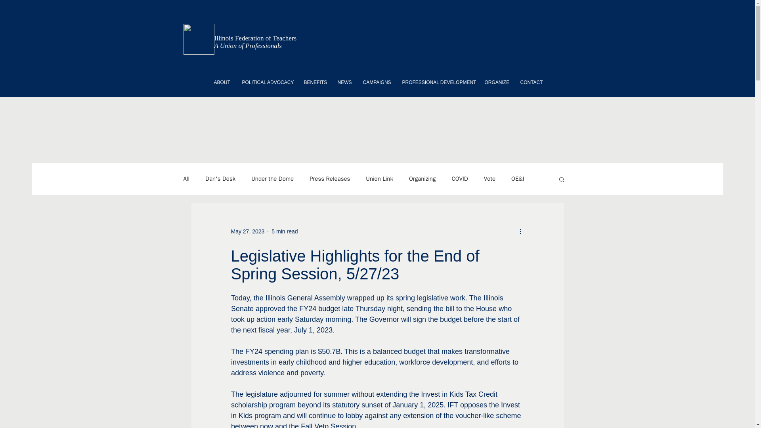 The height and width of the screenshot is (428, 761). What do you see at coordinates (220, 179) in the screenshot?
I see `Dan's Desk` at bounding box center [220, 179].